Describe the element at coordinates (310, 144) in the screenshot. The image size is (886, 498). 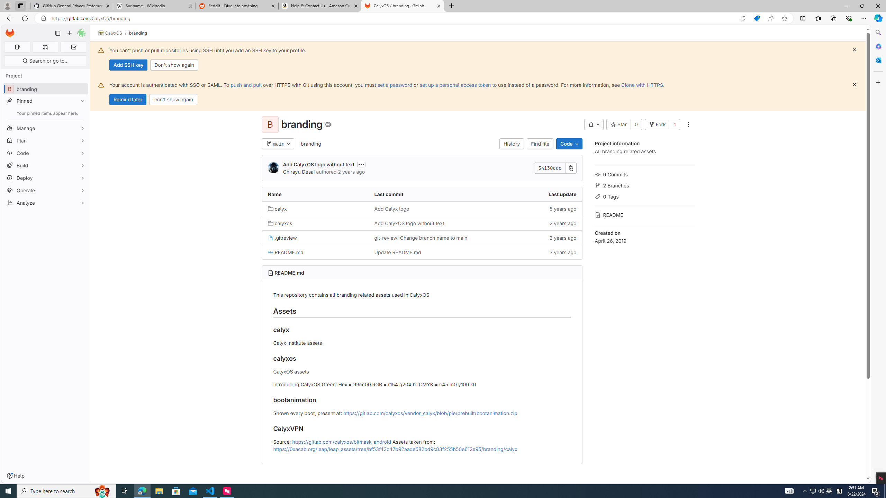
I see `branding` at that location.